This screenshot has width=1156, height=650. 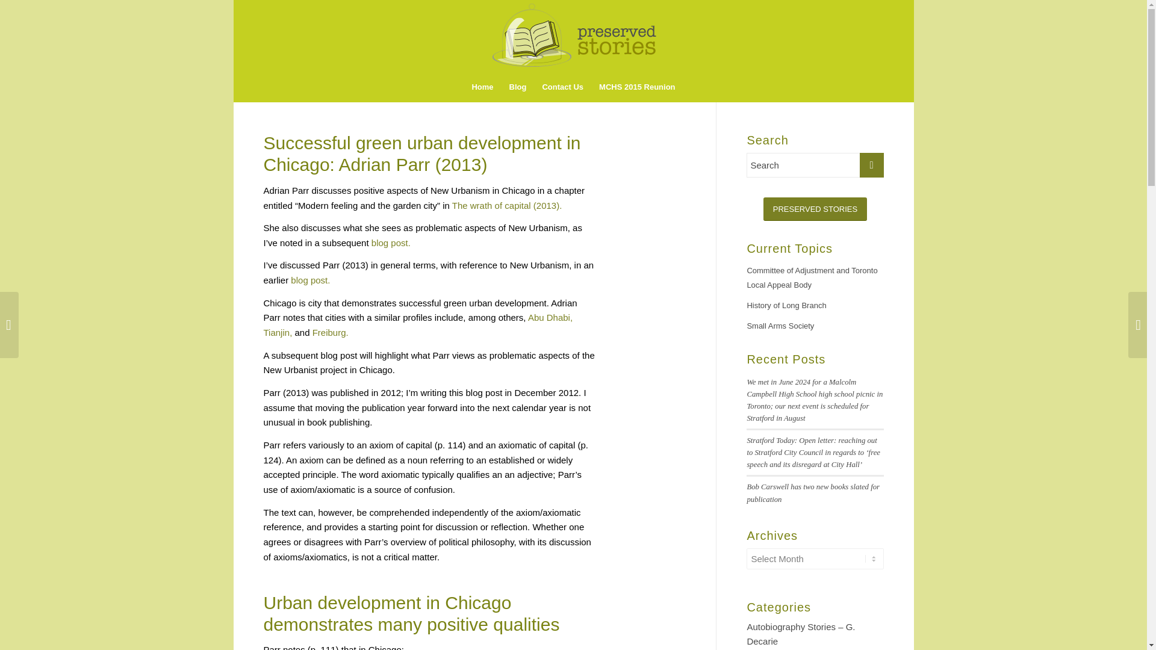 What do you see at coordinates (310, 280) in the screenshot?
I see `blog post.` at bounding box center [310, 280].